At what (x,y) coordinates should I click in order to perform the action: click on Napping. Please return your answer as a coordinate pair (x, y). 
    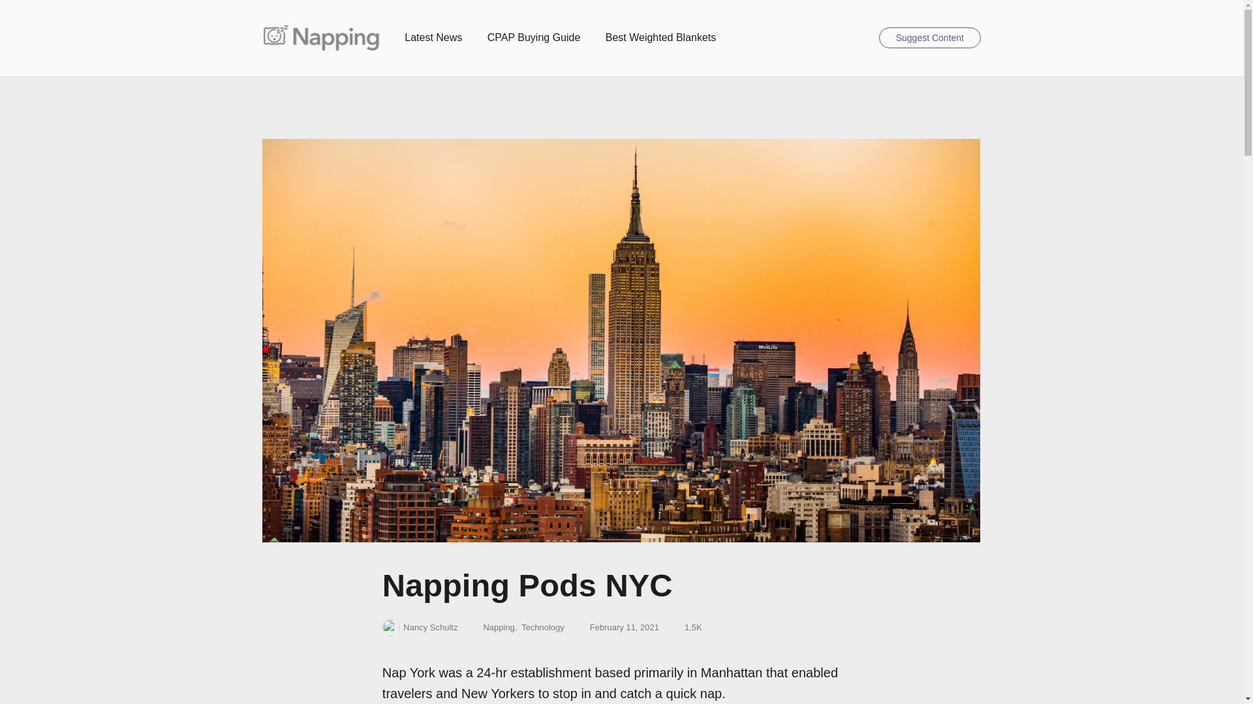
    Looking at the image, I should click on (499, 627).